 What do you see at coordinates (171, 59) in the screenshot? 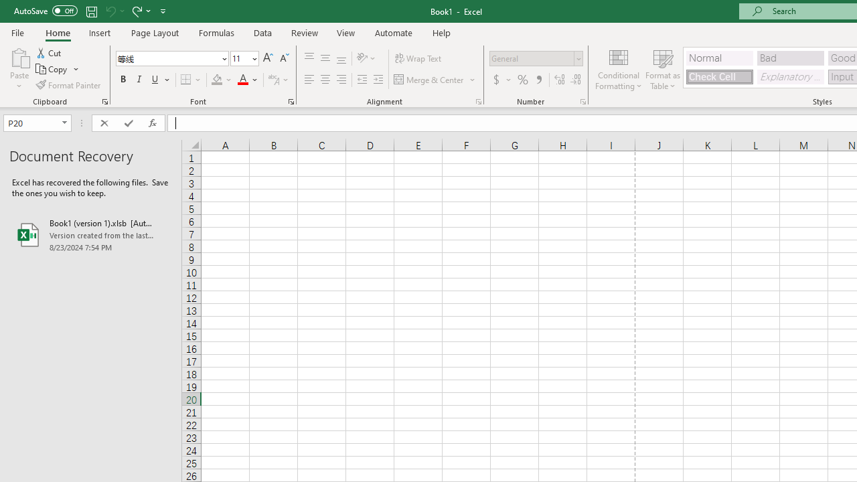
I see `Font` at bounding box center [171, 59].